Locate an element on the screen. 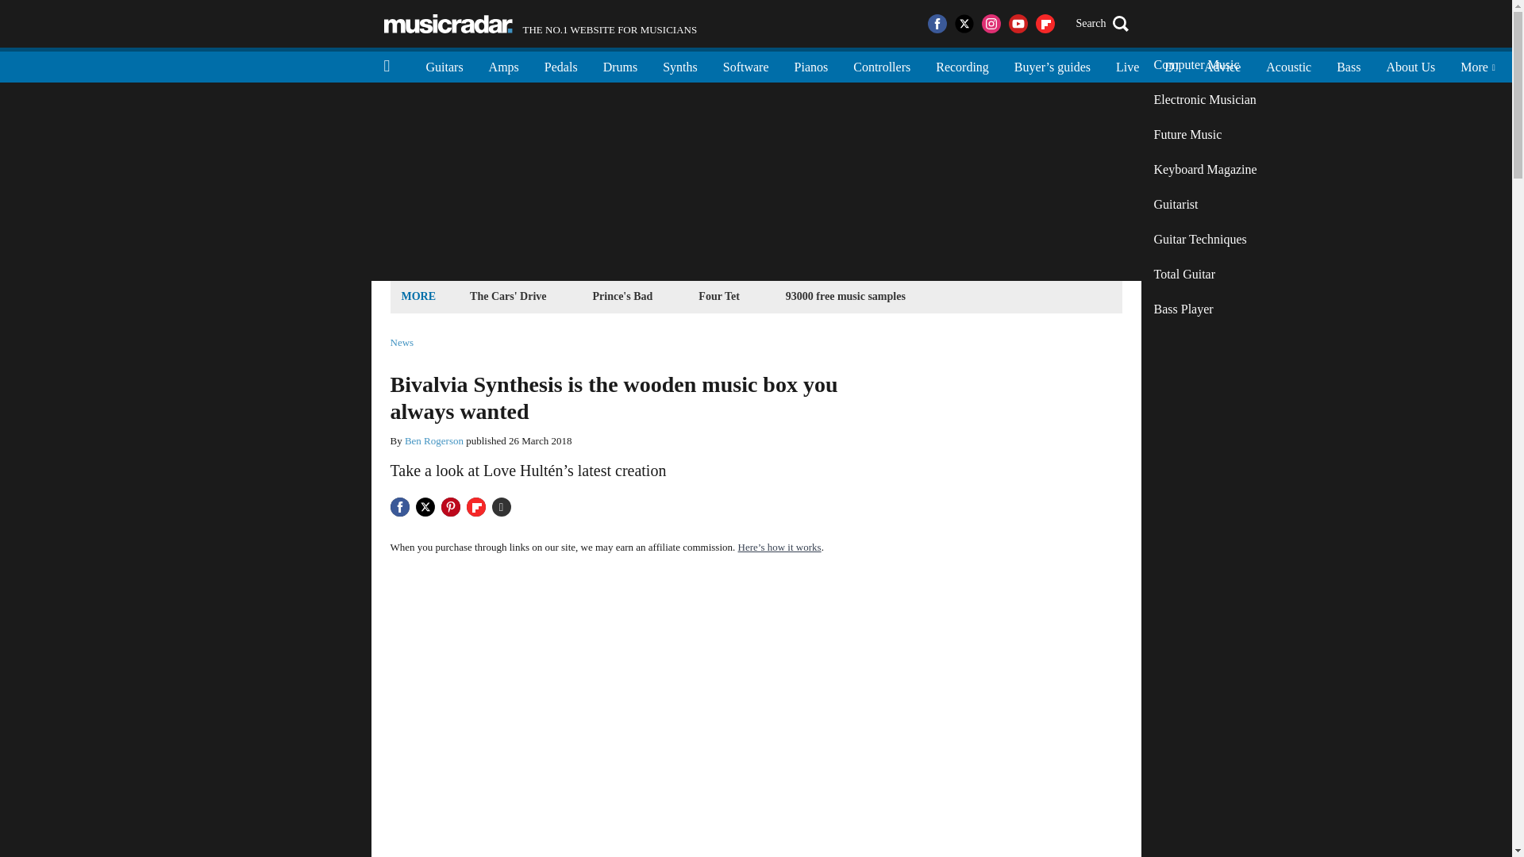 The width and height of the screenshot is (1524, 857). Software is located at coordinates (882, 65).